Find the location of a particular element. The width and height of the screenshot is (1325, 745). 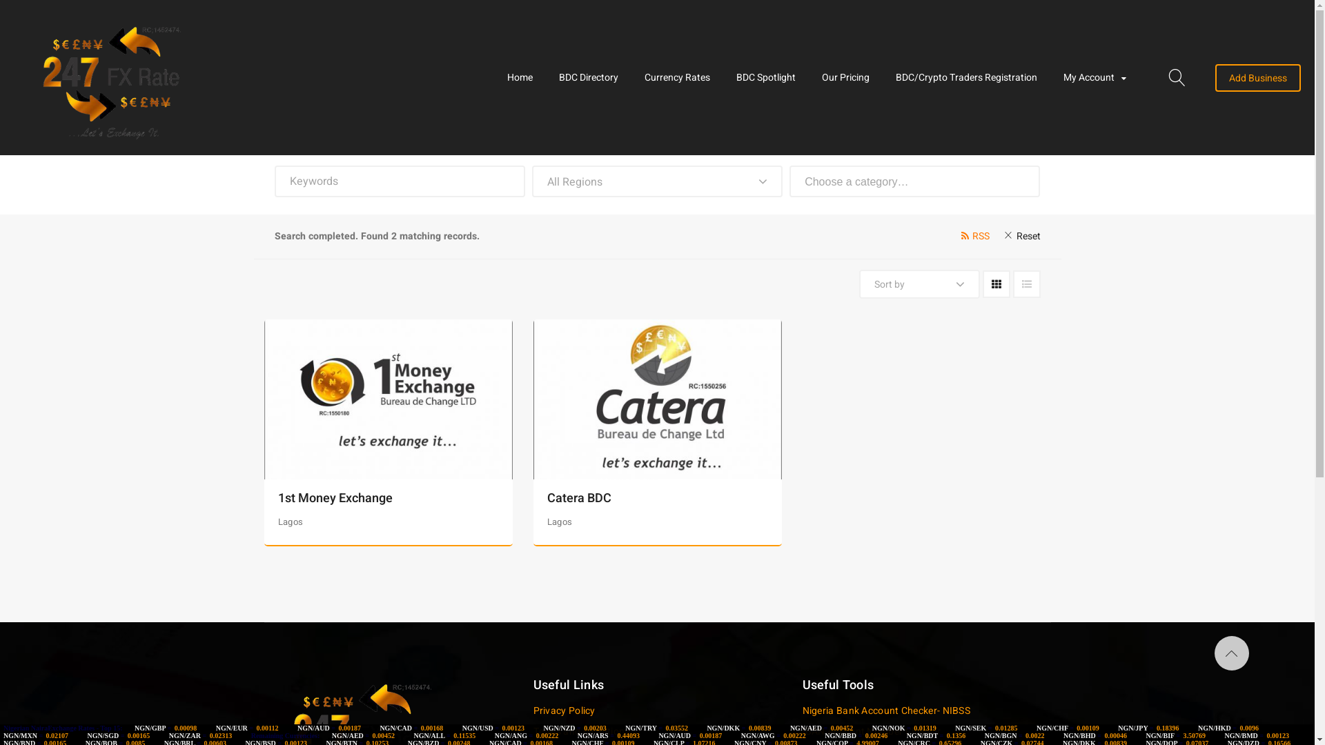

Currency Rates is located at coordinates (678, 78).